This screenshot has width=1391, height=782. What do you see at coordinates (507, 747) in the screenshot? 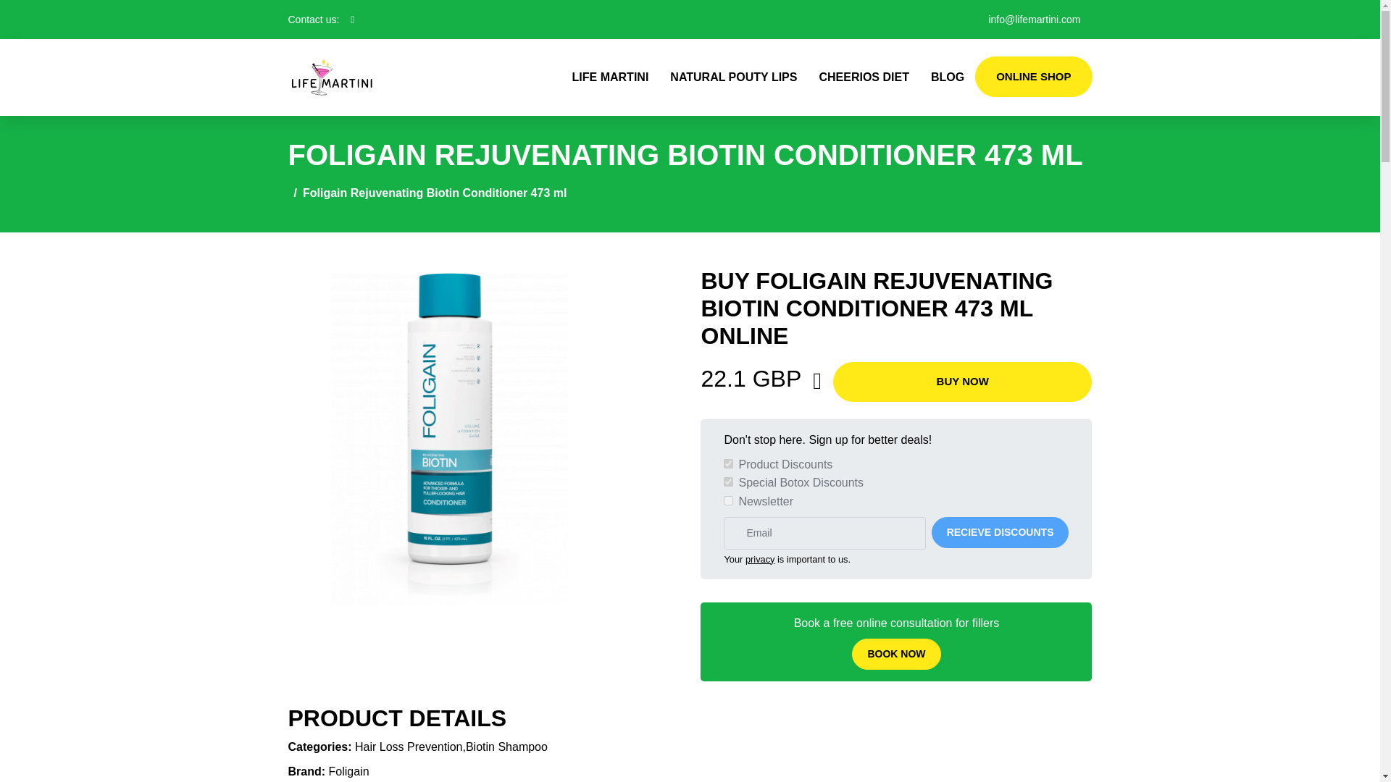
I see `Biotin Shampoo` at bounding box center [507, 747].